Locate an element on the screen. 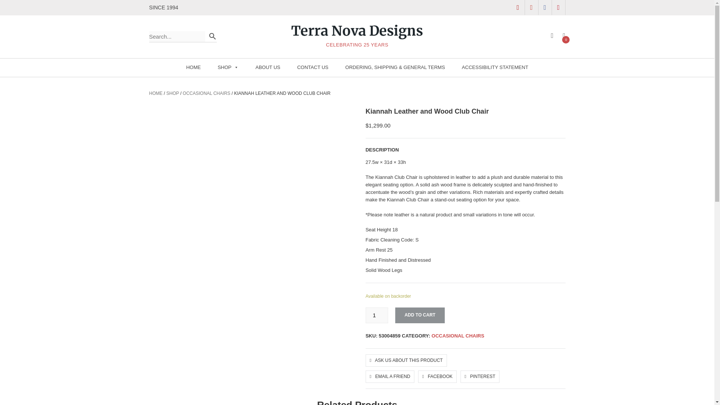  Connect with Pinterest, link will open in new window is located at coordinates (559, 7).